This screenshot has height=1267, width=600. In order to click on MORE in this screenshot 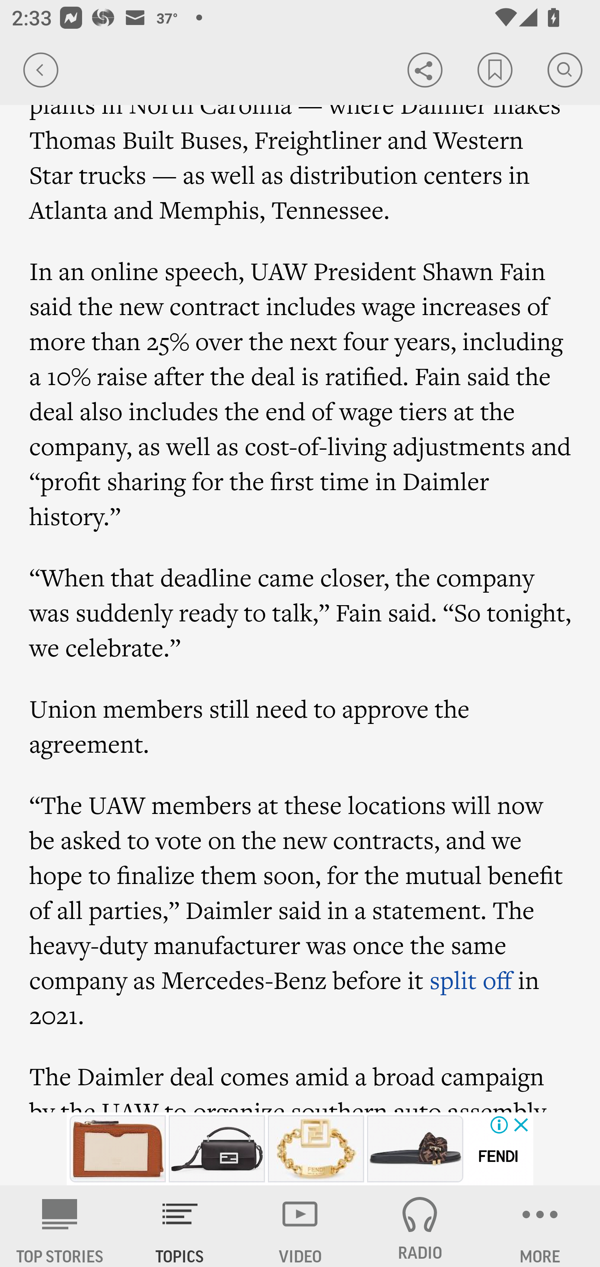, I will do `click(540, 1226)`.